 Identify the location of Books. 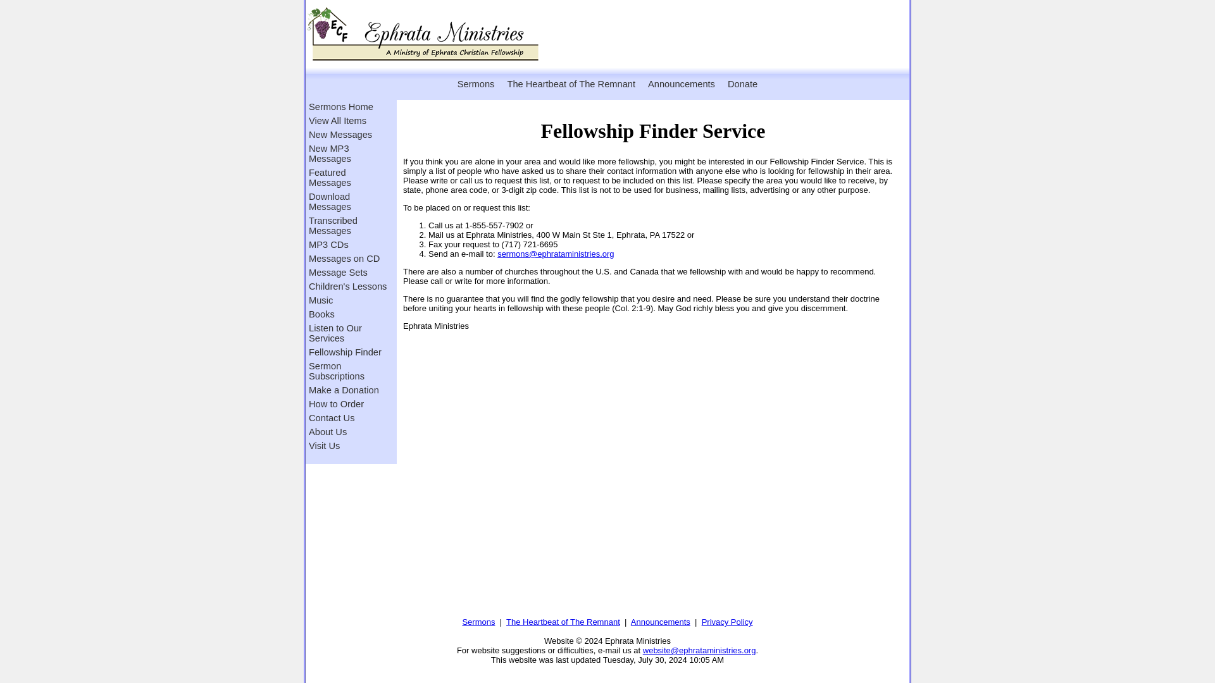
(348, 314).